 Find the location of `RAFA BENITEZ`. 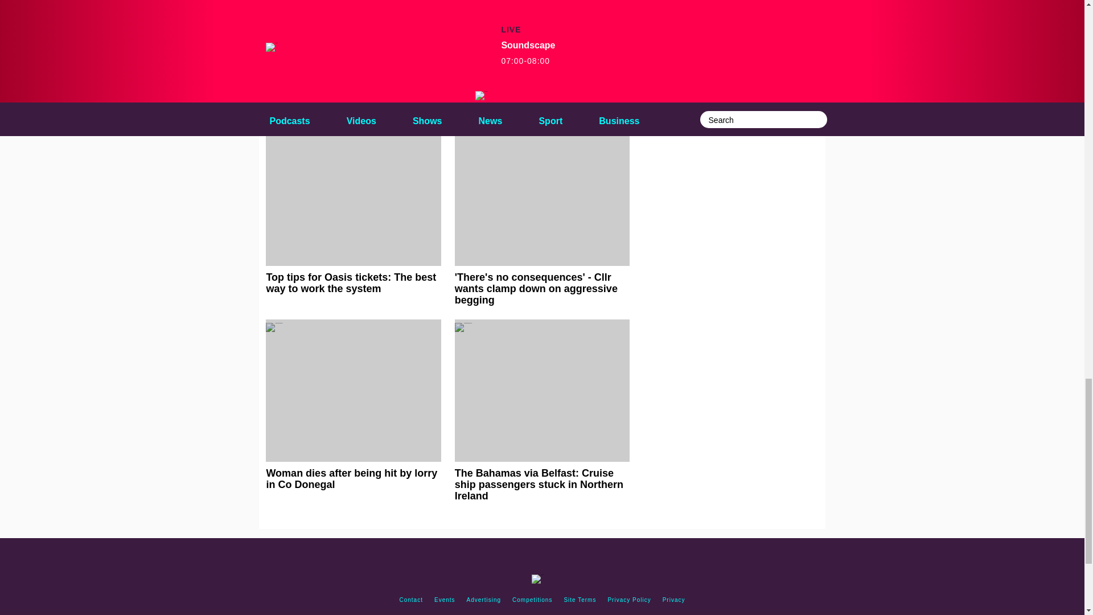

RAFA BENITEZ is located at coordinates (551, 51).